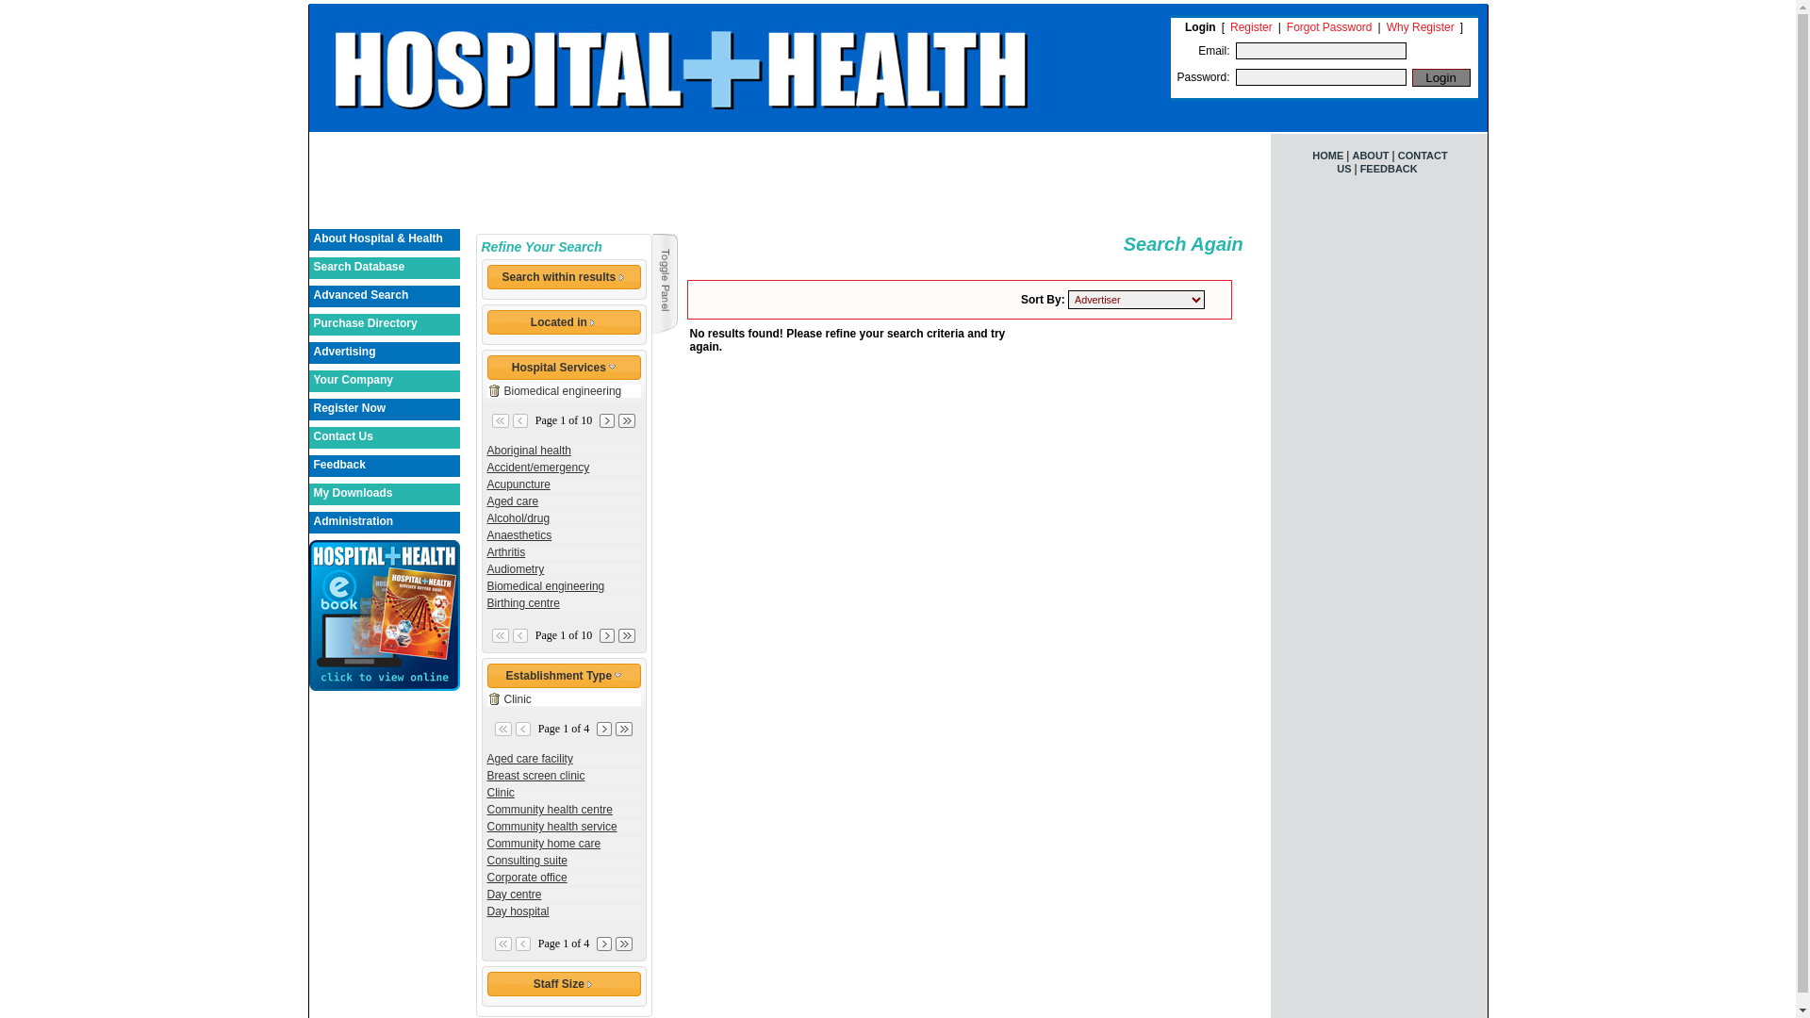 The height and width of the screenshot is (1018, 1810). I want to click on Forgot Password, so click(1329, 27).